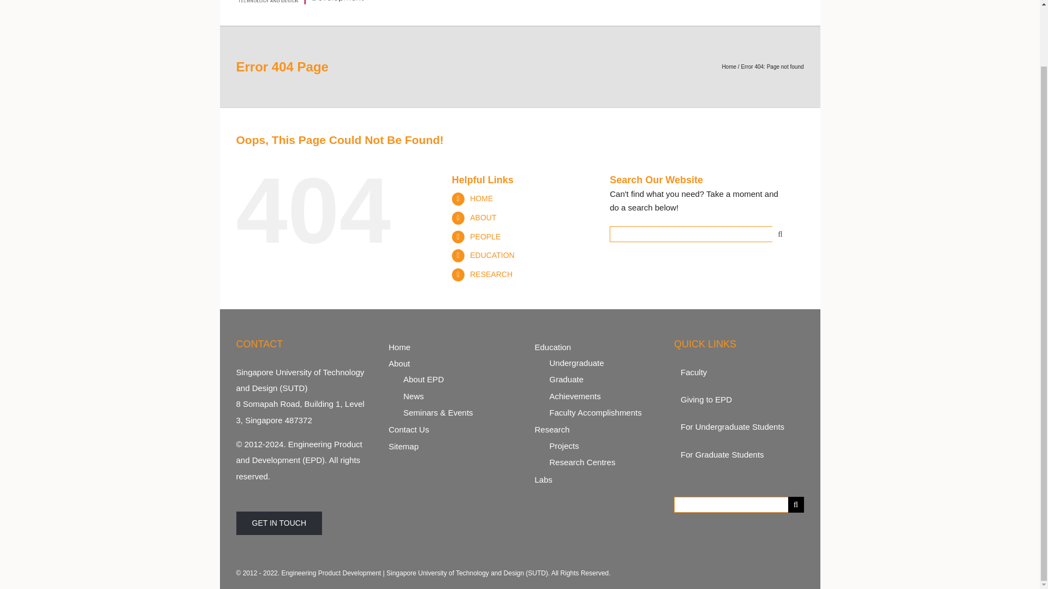 The image size is (1048, 589). What do you see at coordinates (586, 2) in the screenshot?
I see `ABOUT` at bounding box center [586, 2].